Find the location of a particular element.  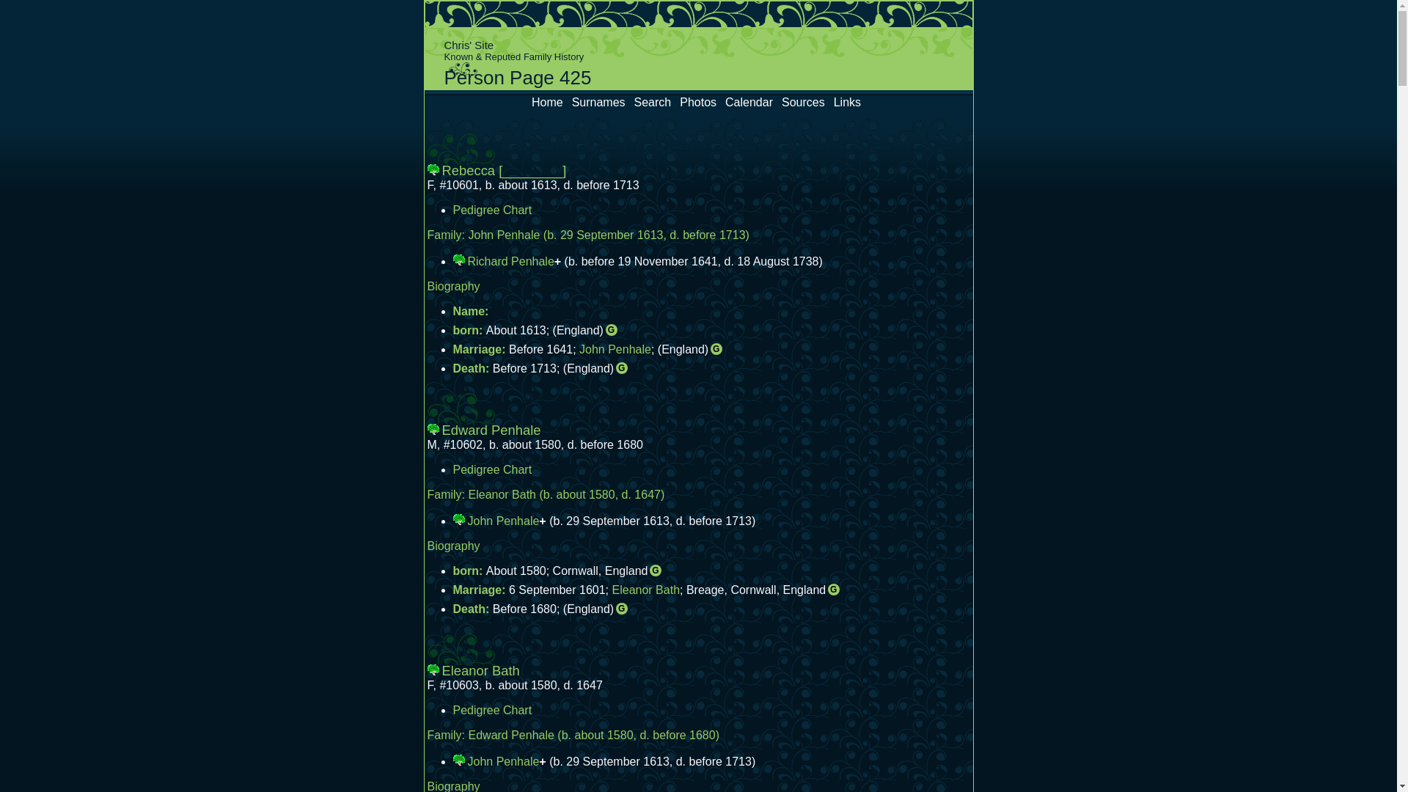

John Penhale is located at coordinates (615, 349).